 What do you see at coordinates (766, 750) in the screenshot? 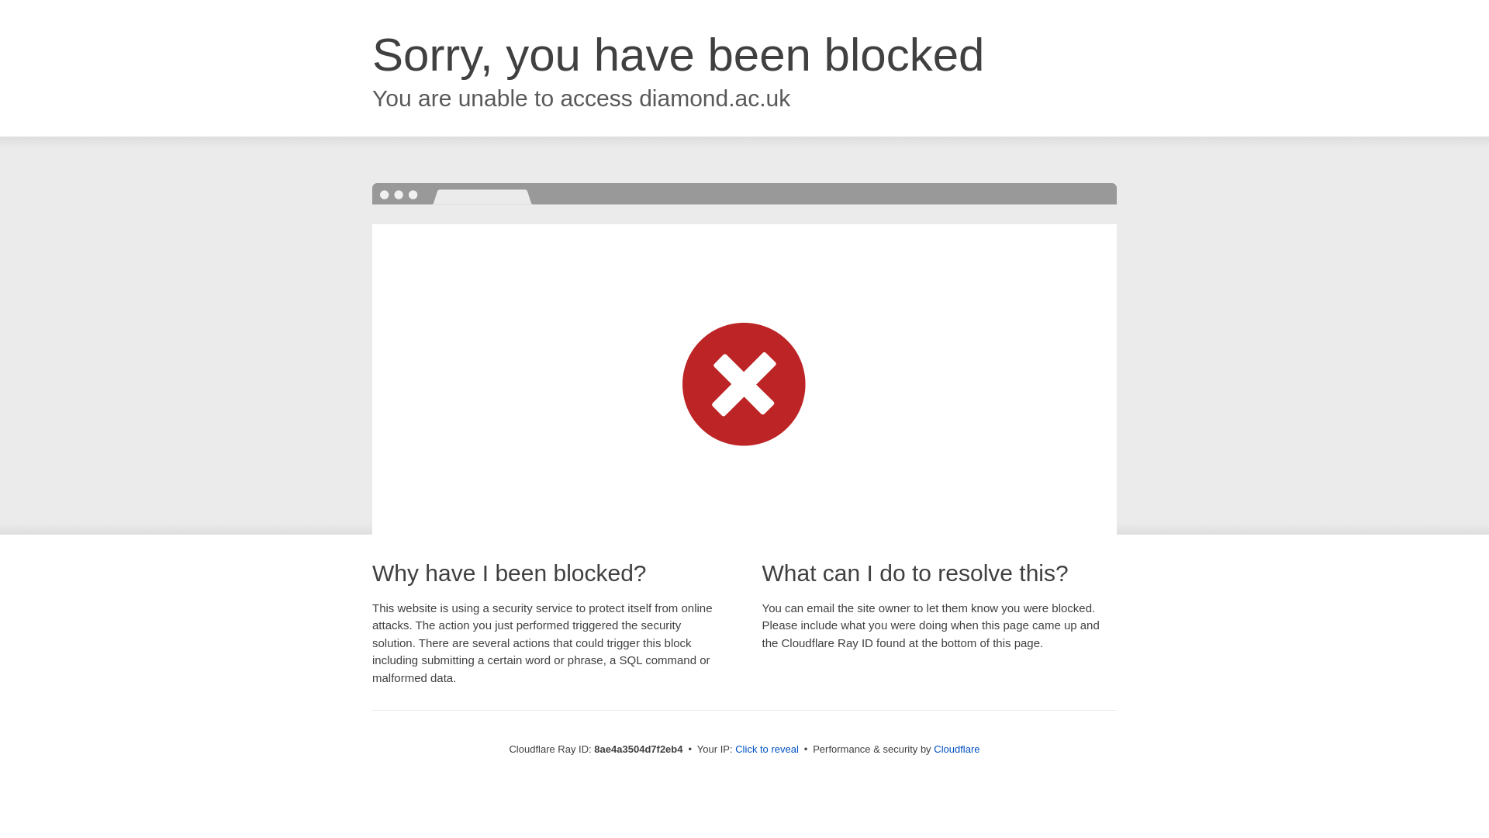
I see `Click to reveal` at bounding box center [766, 750].